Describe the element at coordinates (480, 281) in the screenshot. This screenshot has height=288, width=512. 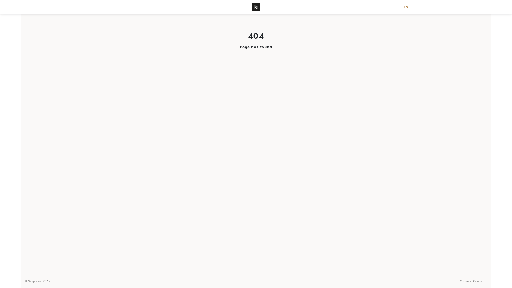
I see `Contact us` at that location.